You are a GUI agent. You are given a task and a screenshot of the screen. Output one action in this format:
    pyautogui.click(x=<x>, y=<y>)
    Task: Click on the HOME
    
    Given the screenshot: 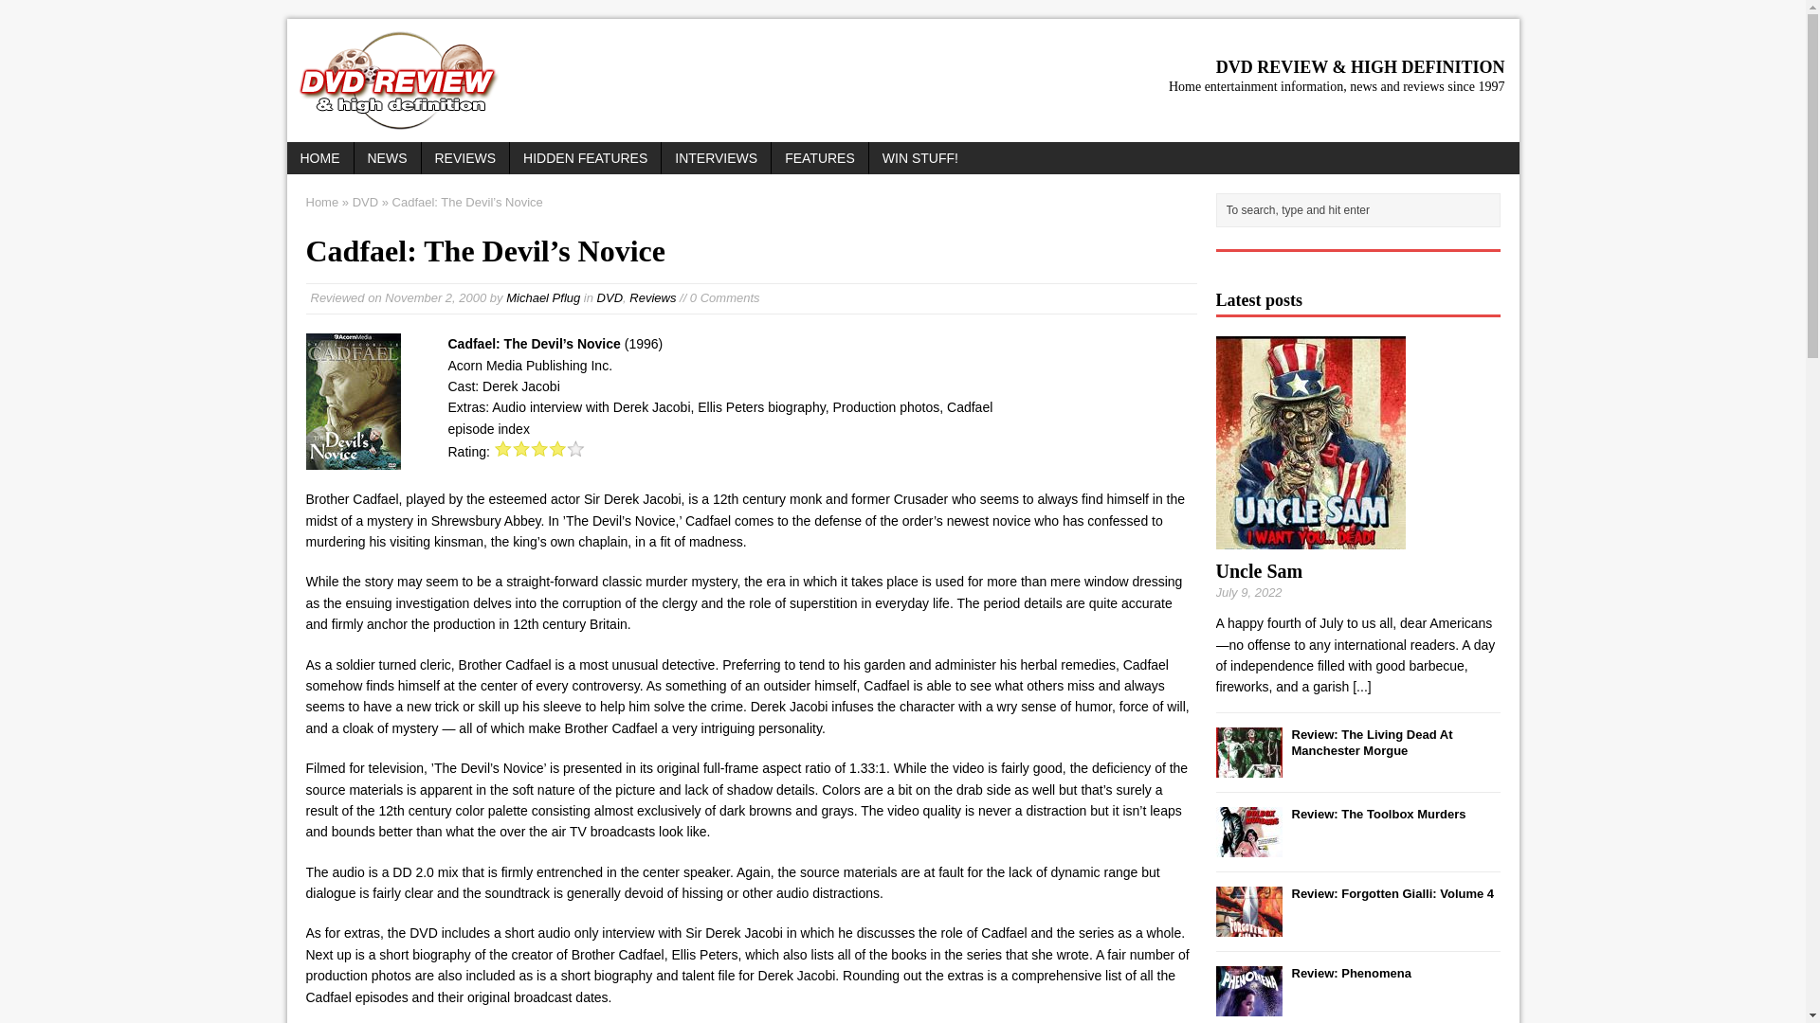 What is the action you would take?
    pyautogui.click(x=318, y=157)
    